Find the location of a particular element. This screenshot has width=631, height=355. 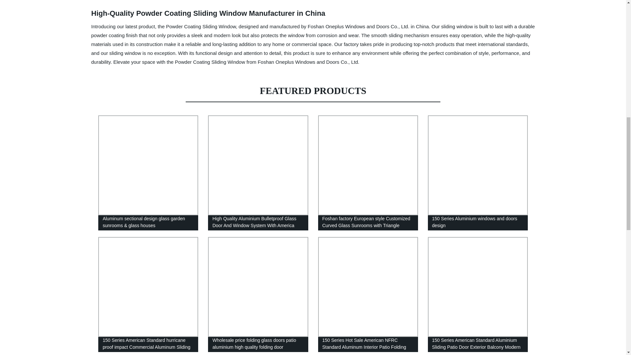

150 Series Aluminium windows and doors design is located at coordinates (478, 173).